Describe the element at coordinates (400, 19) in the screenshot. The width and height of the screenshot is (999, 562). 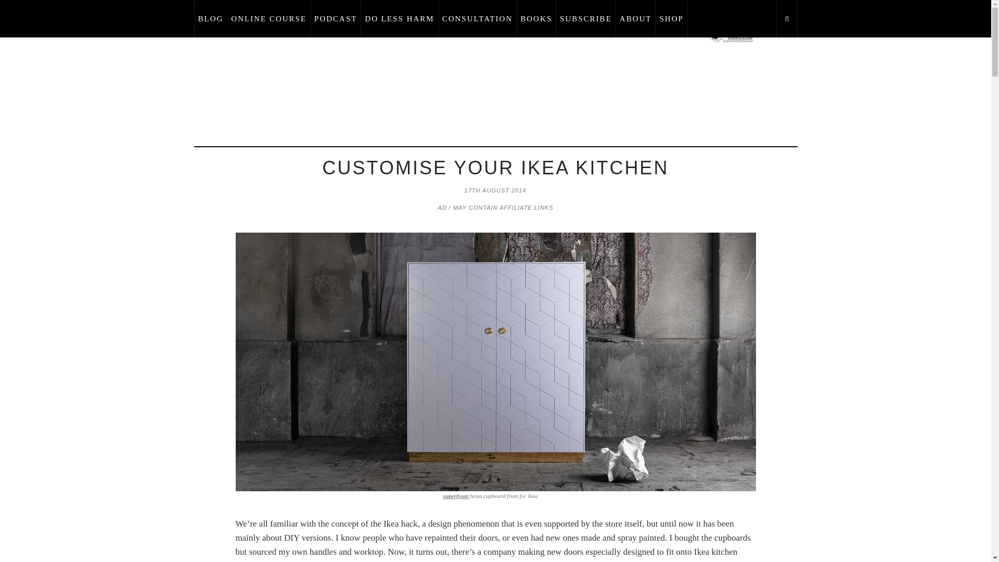
I see `DO LESS HARM` at that location.